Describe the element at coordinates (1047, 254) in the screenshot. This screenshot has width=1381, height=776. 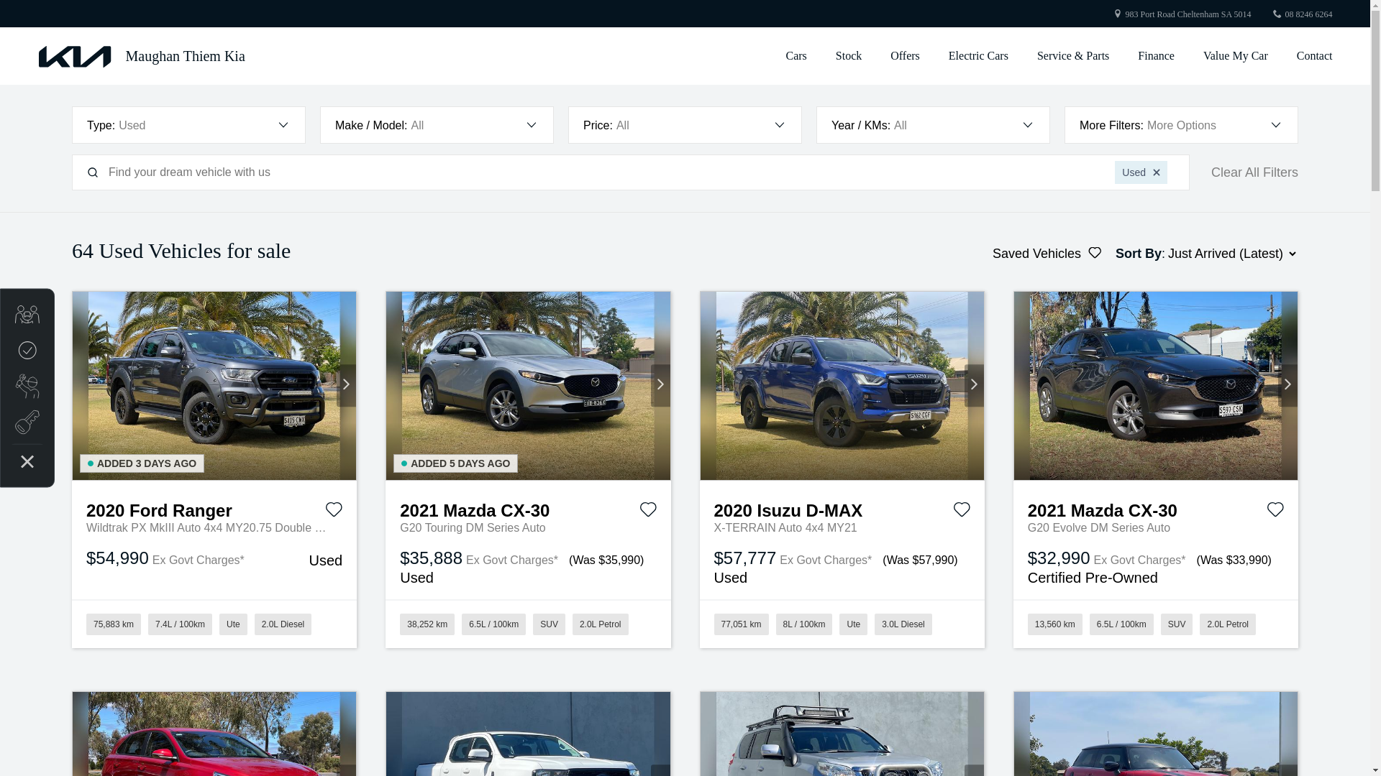
I see `Saved Vehicles` at that location.